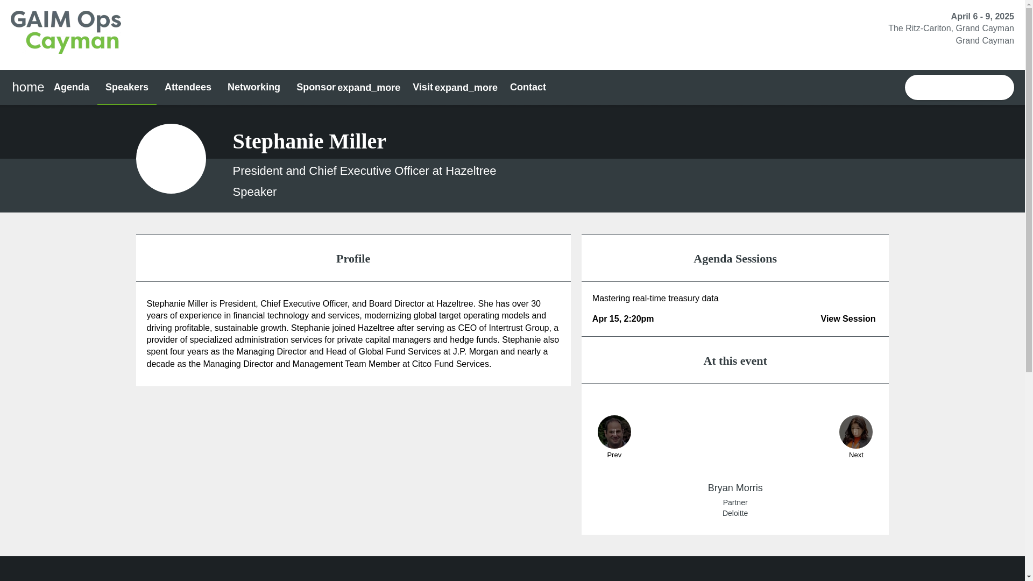 This screenshot has height=581, width=1033. What do you see at coordinates (127, 87) in the screenshot?
I see `Speakers` at bounding box center [127, 87].